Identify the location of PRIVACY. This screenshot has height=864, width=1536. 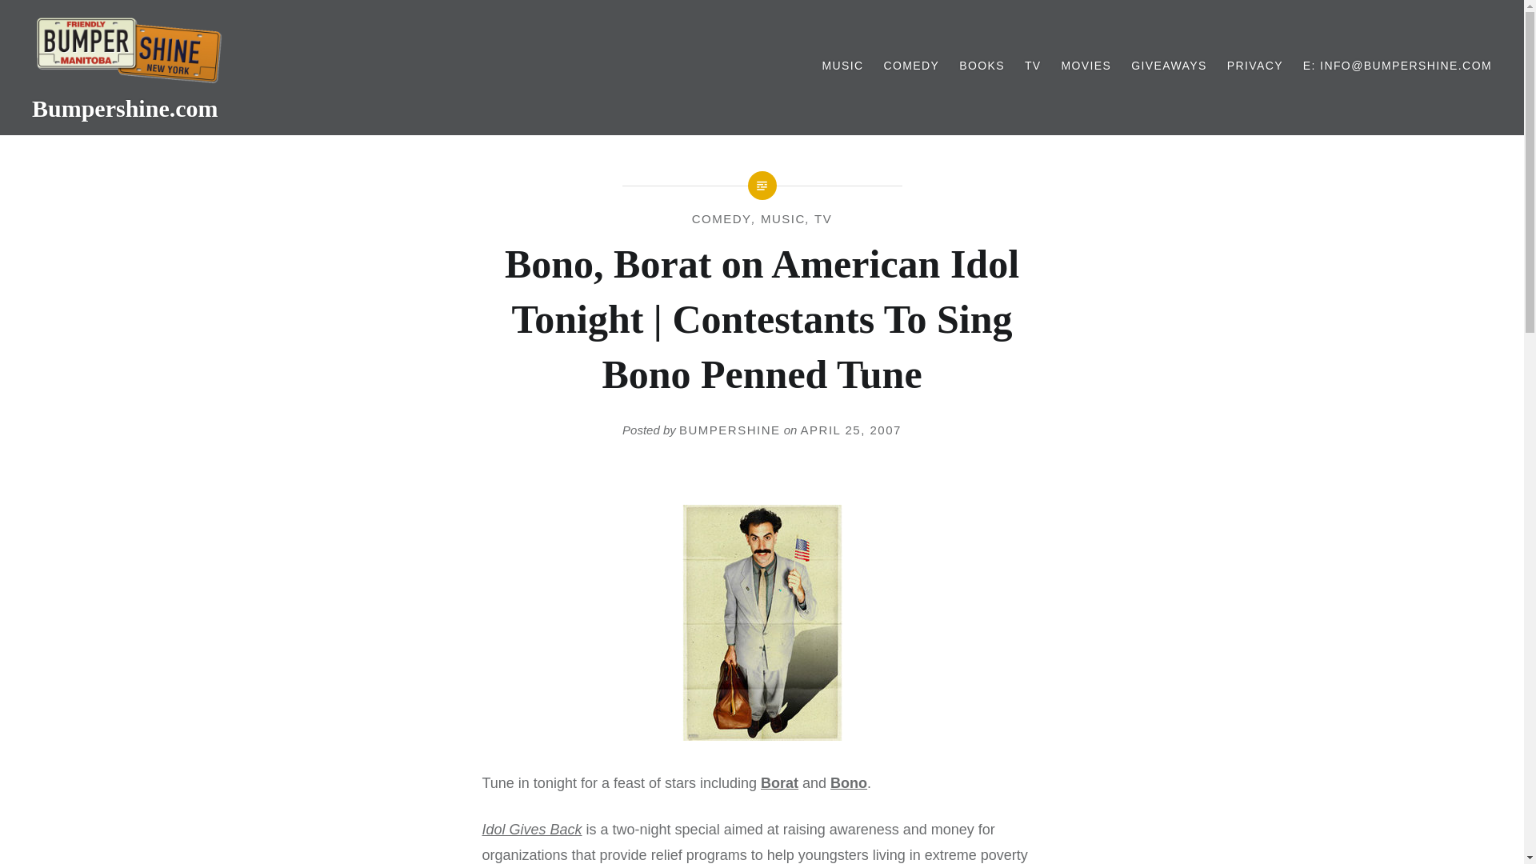
(1254, 66).